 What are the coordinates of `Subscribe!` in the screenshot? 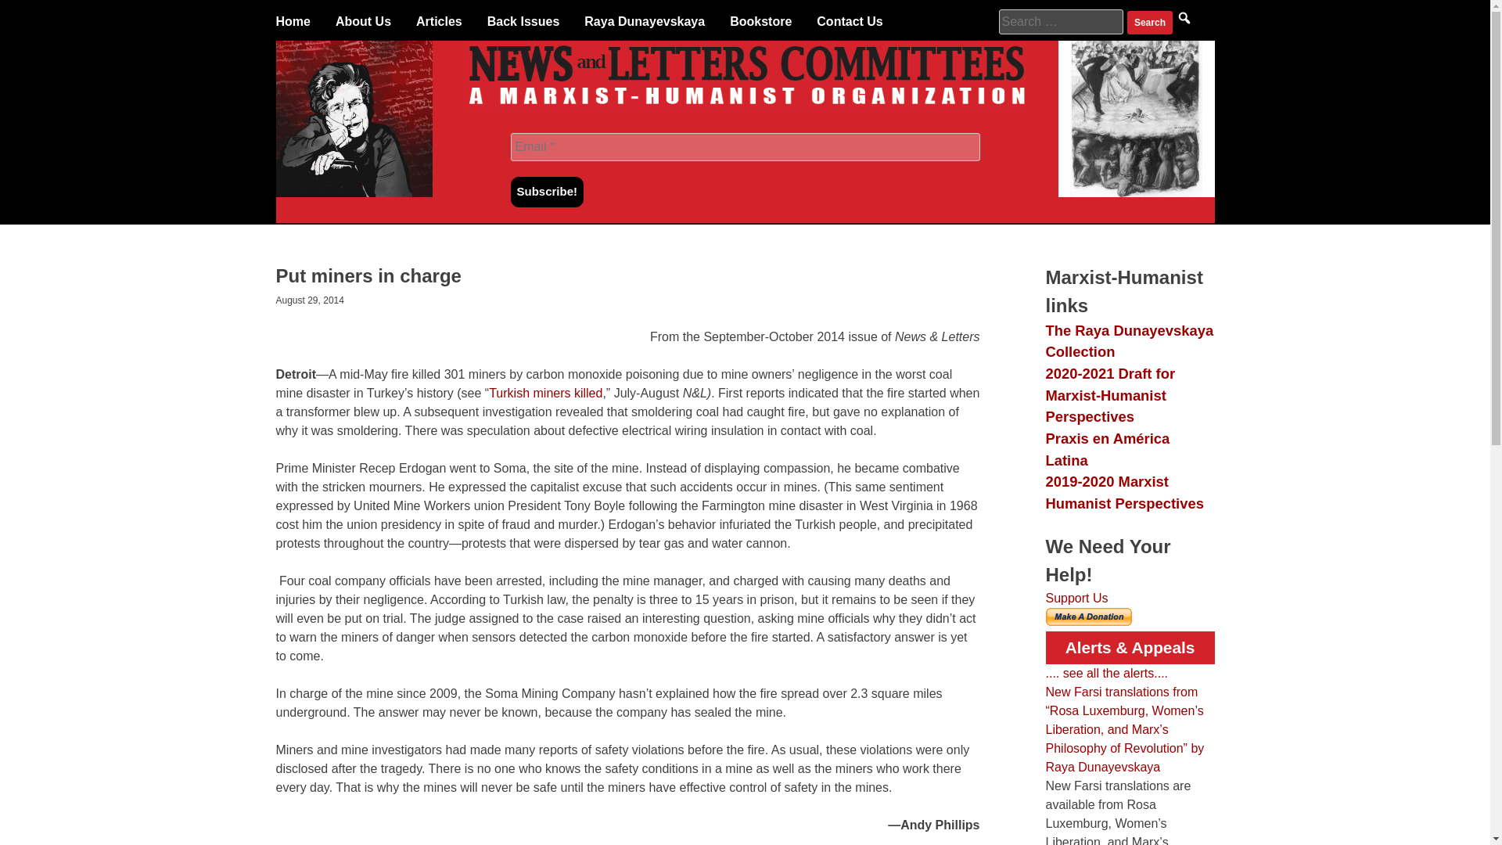 It's located at (547, 191).